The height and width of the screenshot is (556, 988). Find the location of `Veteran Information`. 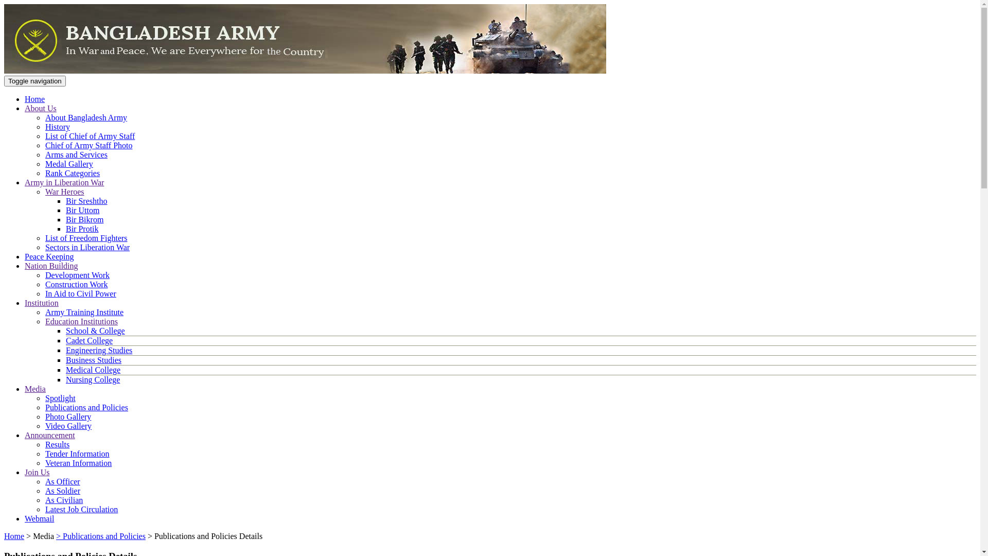

Veteran Information is located at coordinates (78, 463).